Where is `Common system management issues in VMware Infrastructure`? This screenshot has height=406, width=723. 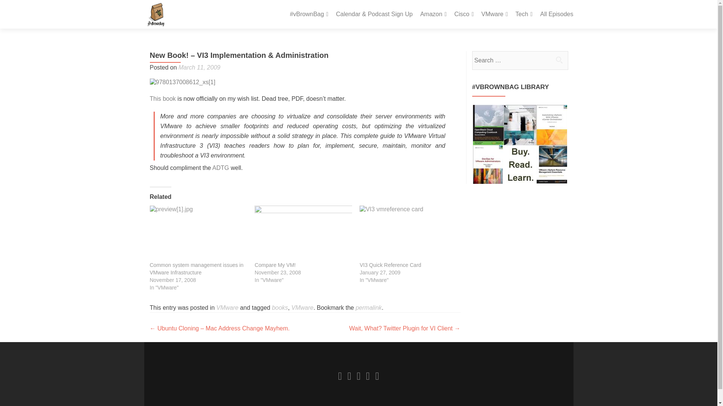
Common system management issues in VMware Infrastructure is located at coordinates (197, 268).